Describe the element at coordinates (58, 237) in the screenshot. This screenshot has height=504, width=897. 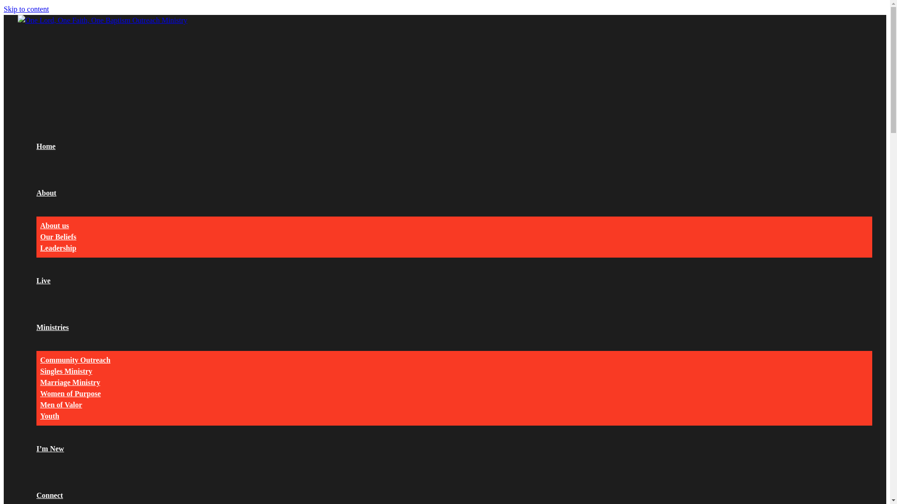
I see `Our Beliefs` at that location.